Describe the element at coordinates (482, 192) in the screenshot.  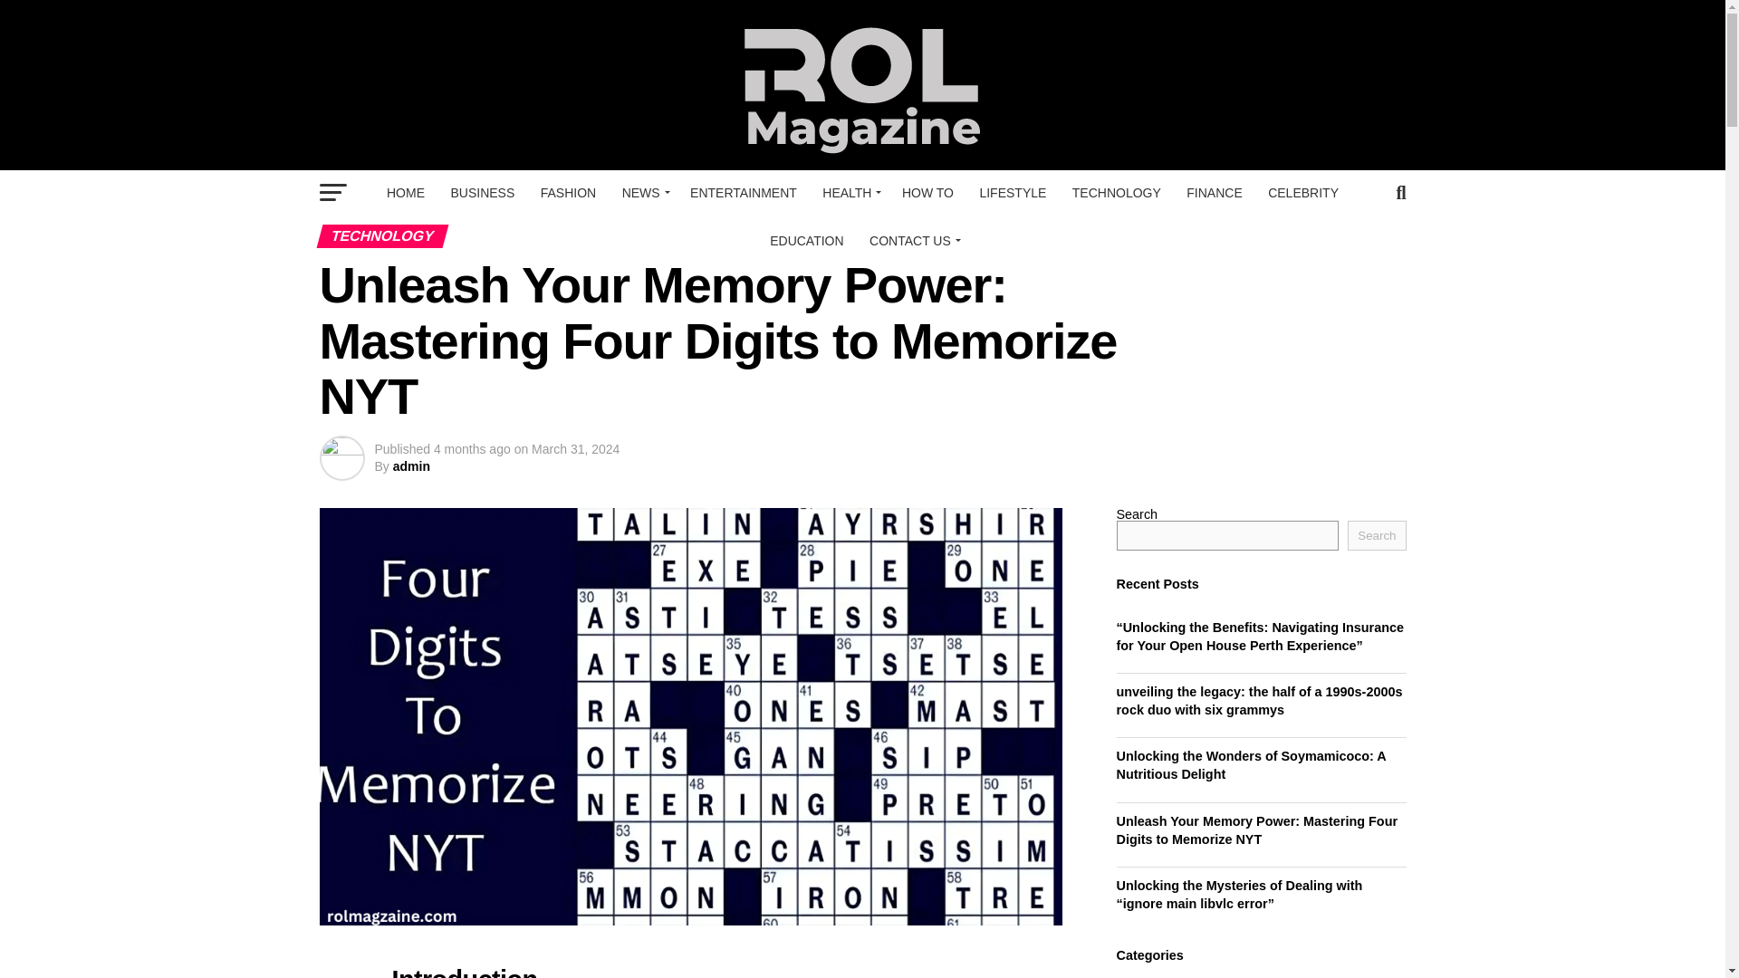
I see `BUSINESS` at that location.